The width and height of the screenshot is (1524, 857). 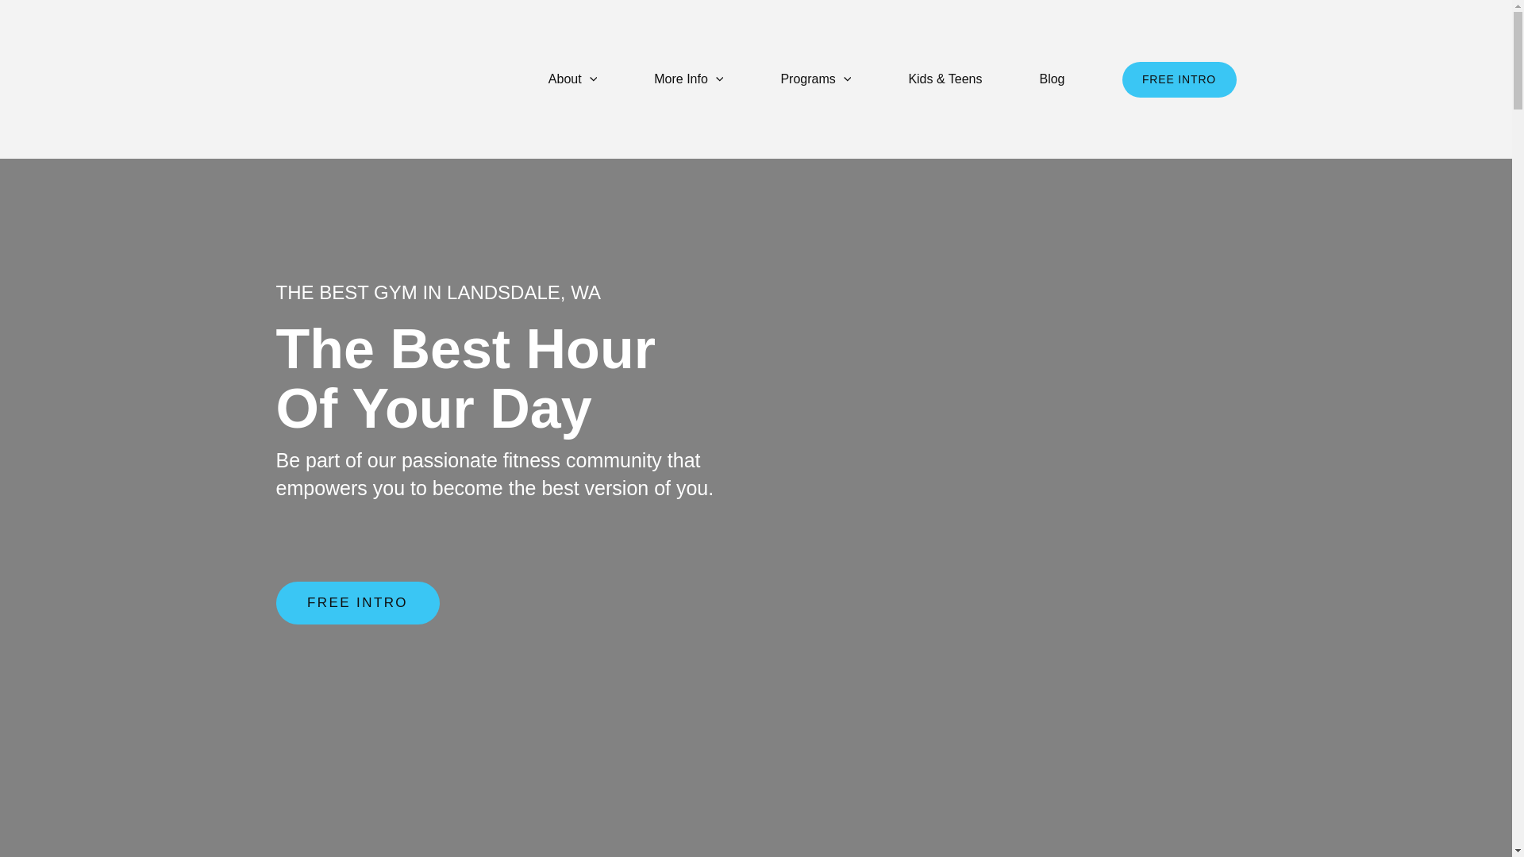 What do you see at coordinates (571, 79) in the screenshot?
I see `About` at bounding box center [571, 79].